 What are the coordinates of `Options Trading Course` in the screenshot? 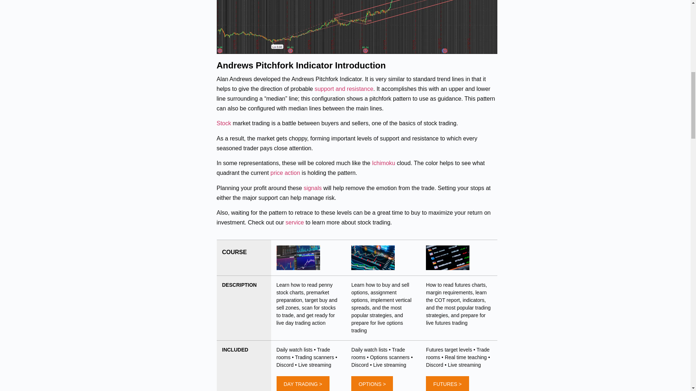 It's located at (373, 258).